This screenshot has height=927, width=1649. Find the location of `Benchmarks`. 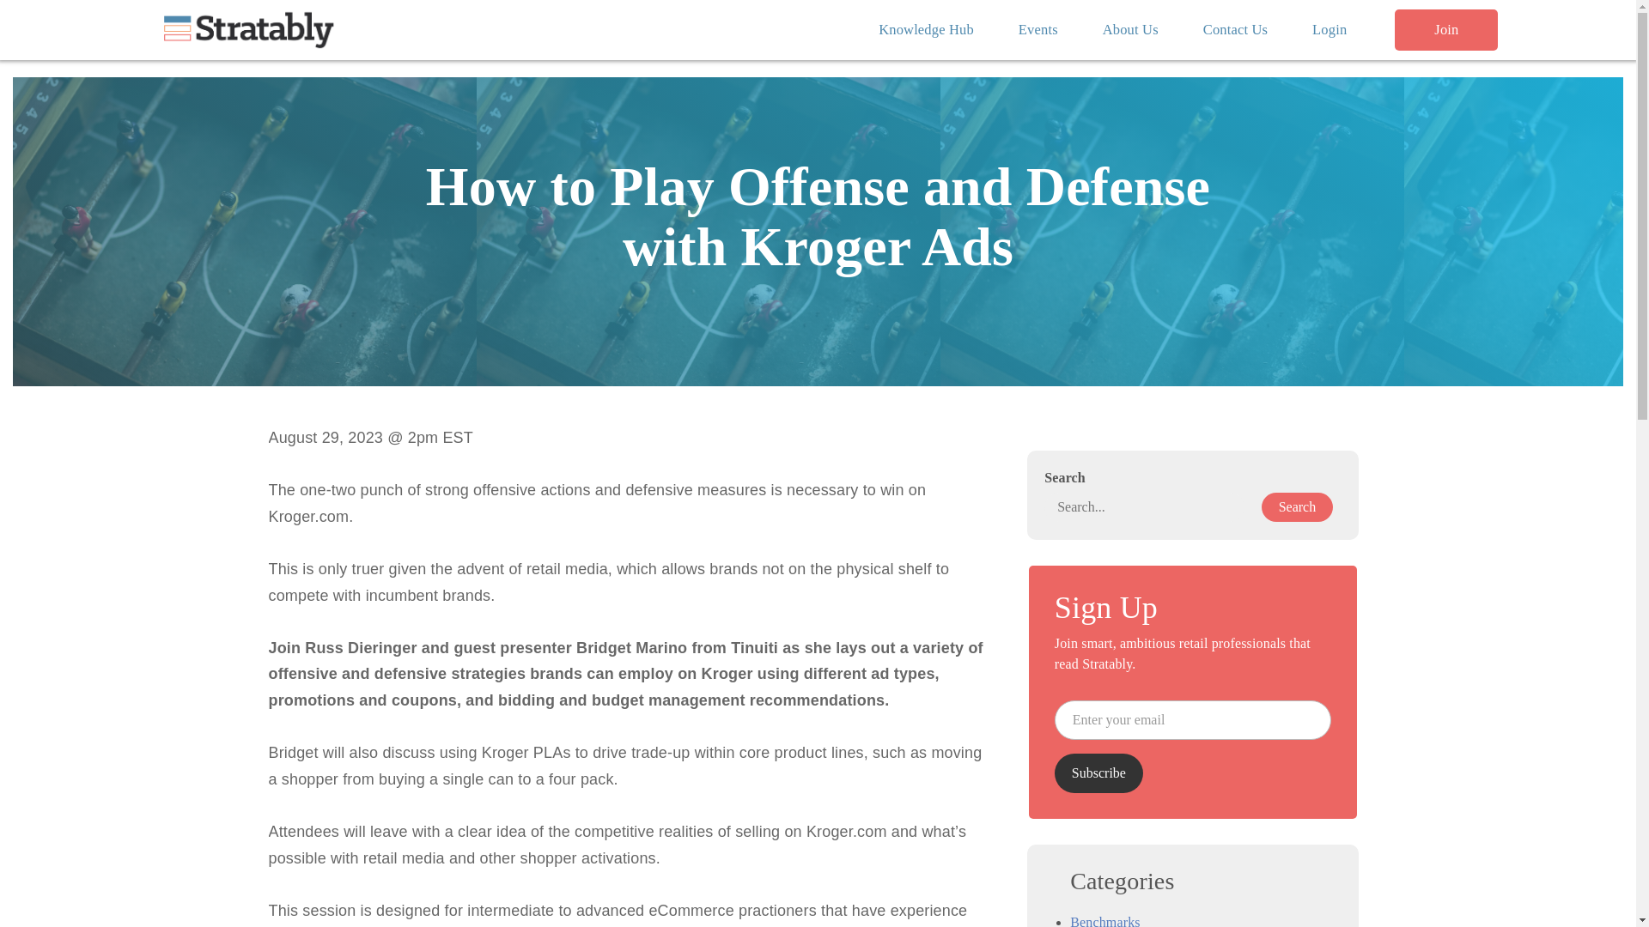

Benchmarks is located at coordinates (1105, 920).